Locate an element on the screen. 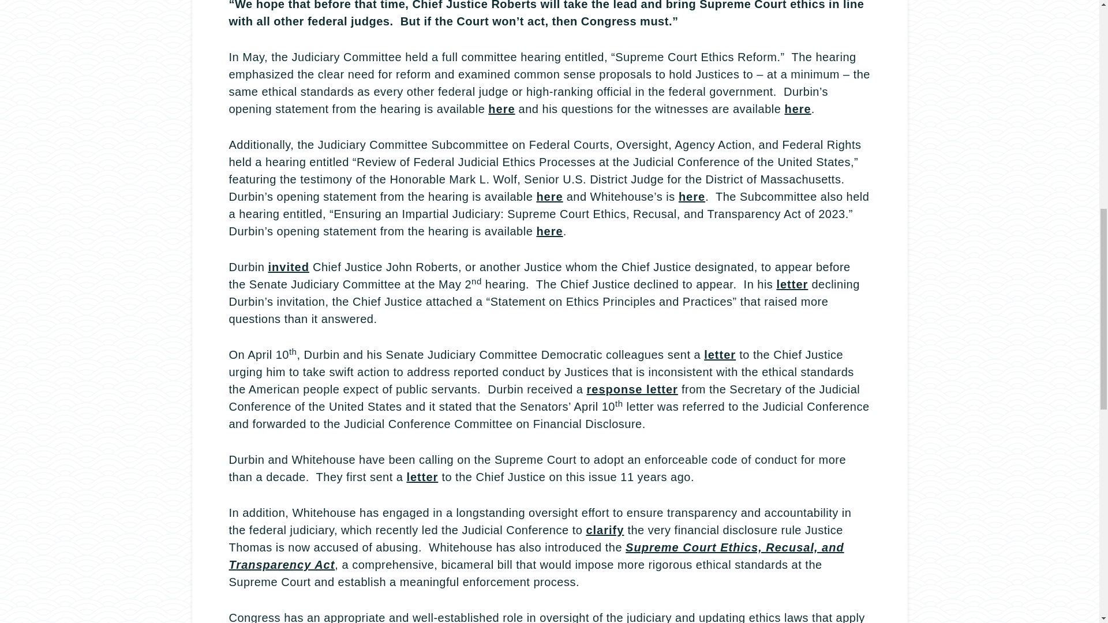  here is located at coordinates (691, 197).